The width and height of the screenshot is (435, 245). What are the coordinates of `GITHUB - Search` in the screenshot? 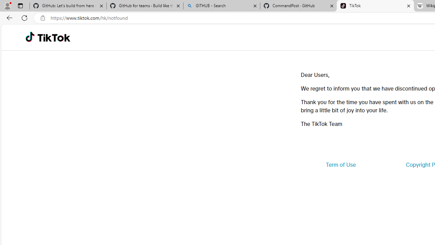 It's located at (222, 6).